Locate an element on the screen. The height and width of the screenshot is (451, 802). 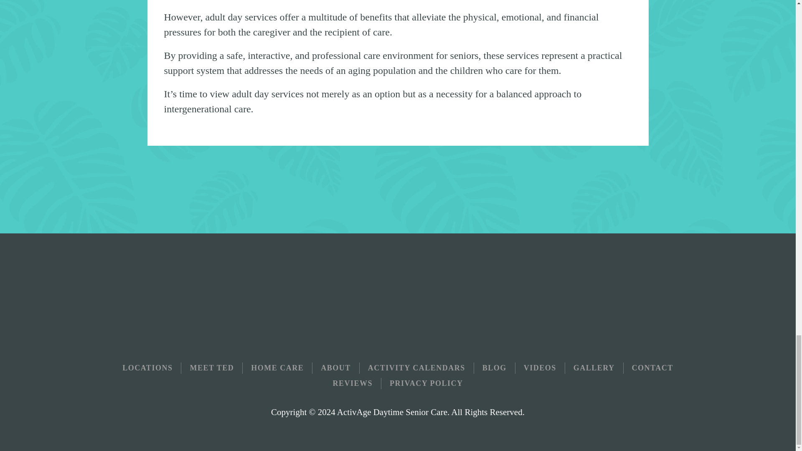
CONTACT is located at coordinates (652, 368).